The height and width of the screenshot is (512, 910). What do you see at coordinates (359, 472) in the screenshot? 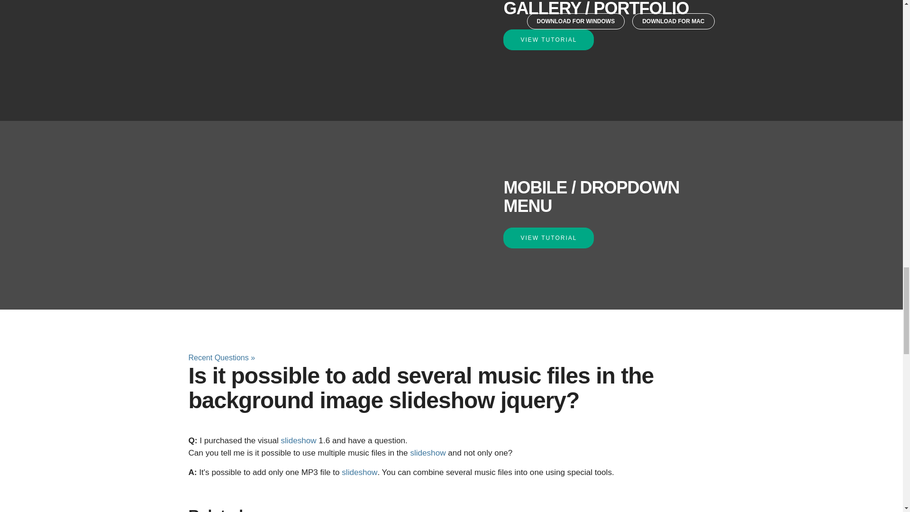
I see `slideshow` at bounding box center [359, 472].